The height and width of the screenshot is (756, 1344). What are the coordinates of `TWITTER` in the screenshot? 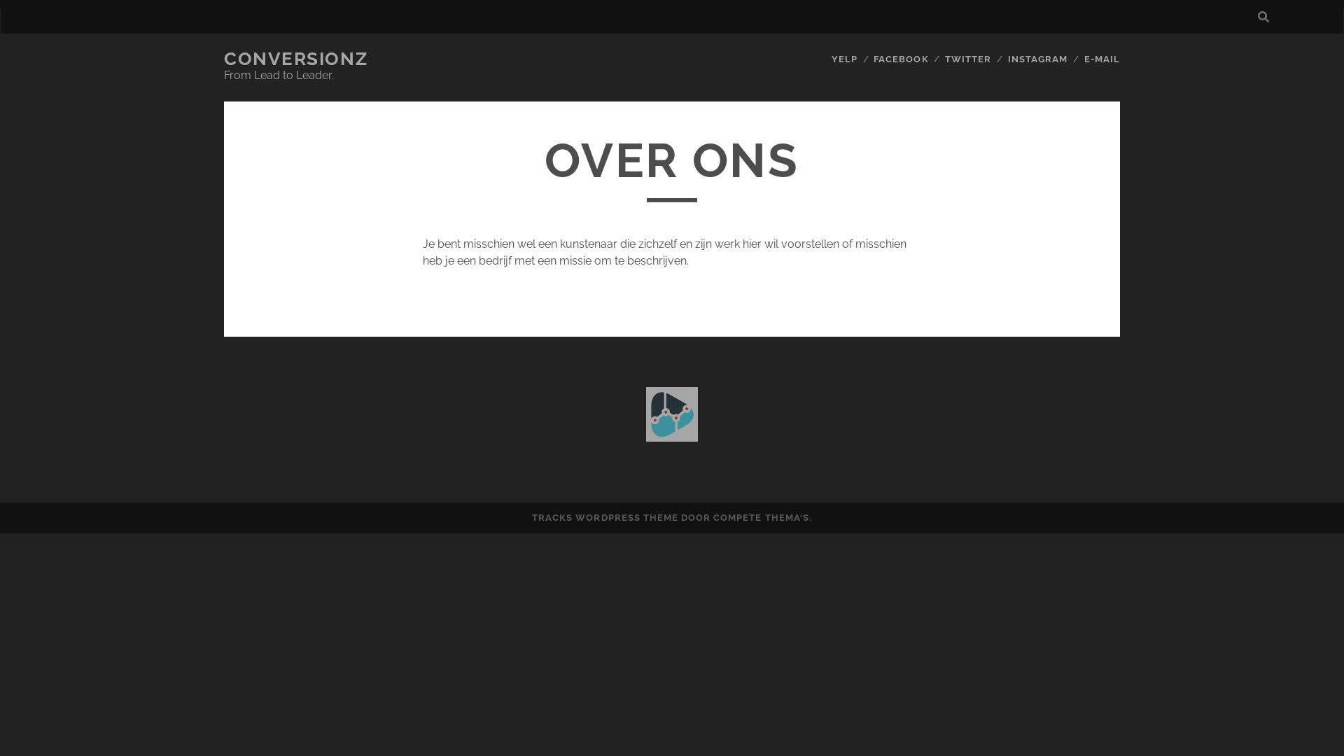 It's located at (968, 59).